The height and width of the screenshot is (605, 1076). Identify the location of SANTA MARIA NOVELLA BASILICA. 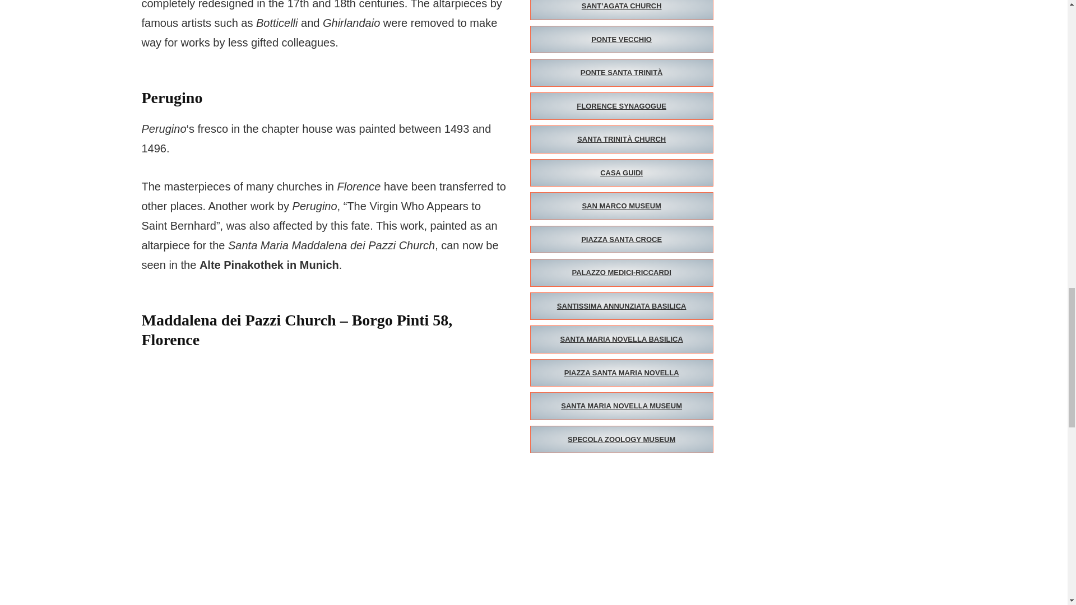
(622, 339).